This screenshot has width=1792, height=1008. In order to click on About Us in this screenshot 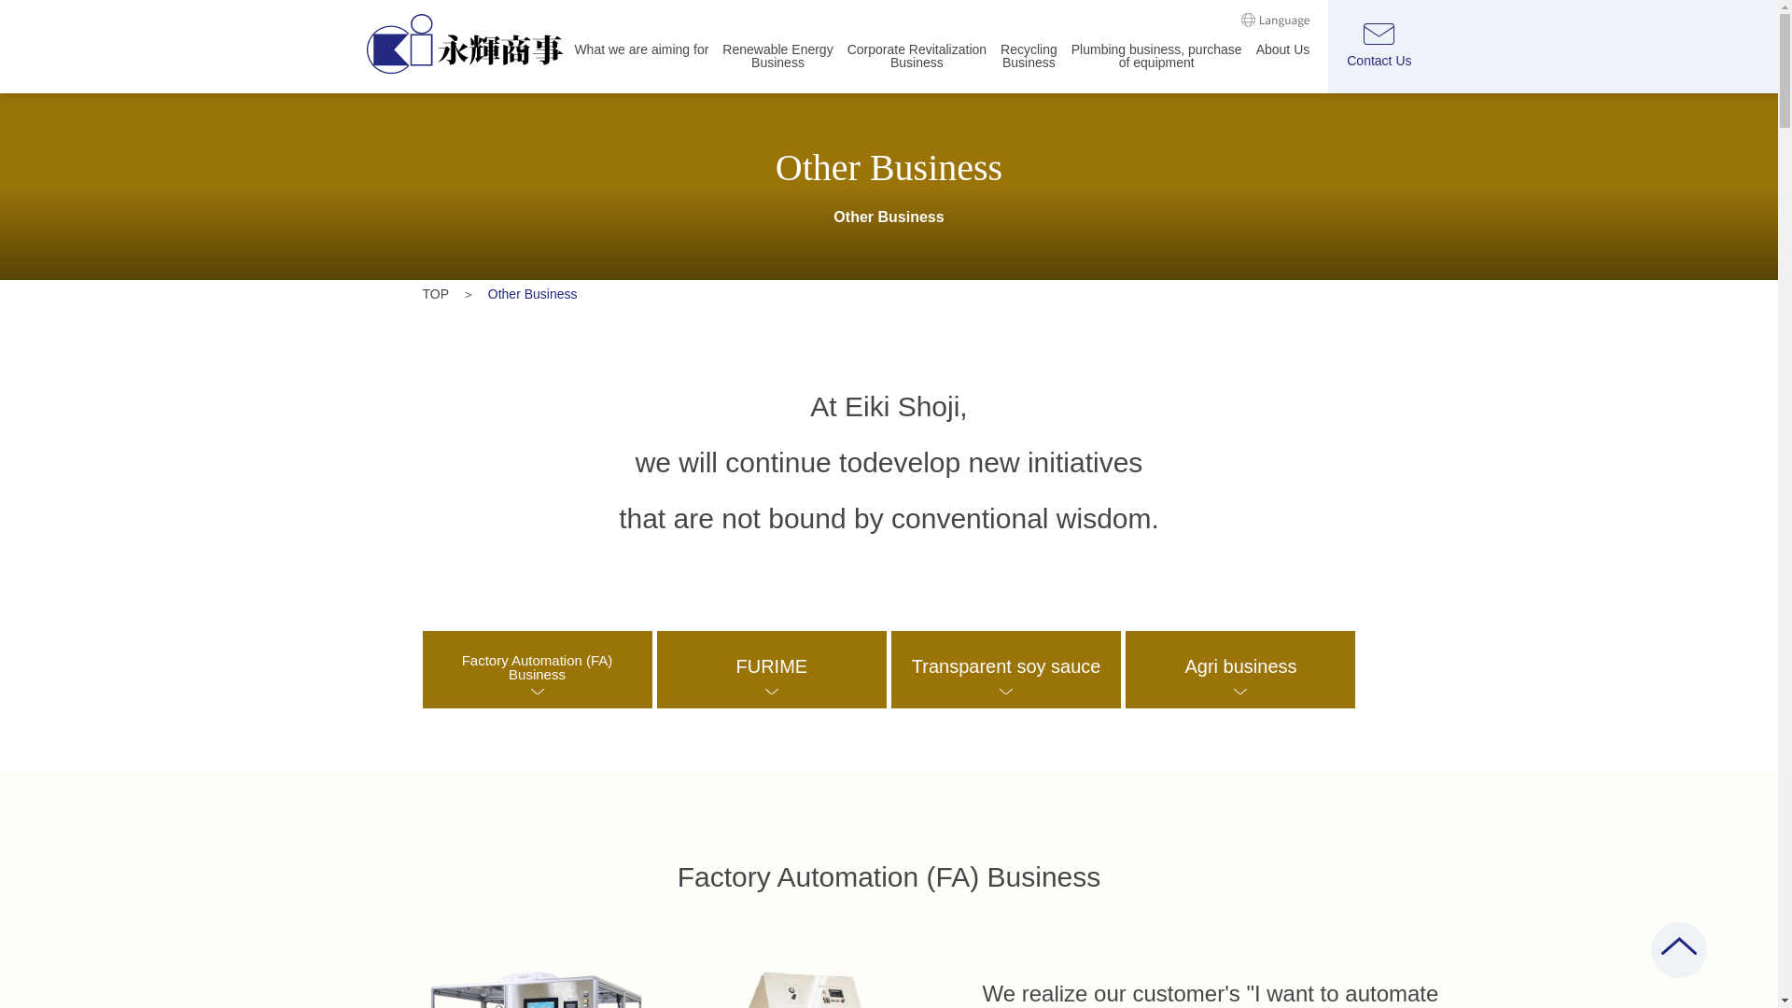, I will do `click(1029, 75)`.